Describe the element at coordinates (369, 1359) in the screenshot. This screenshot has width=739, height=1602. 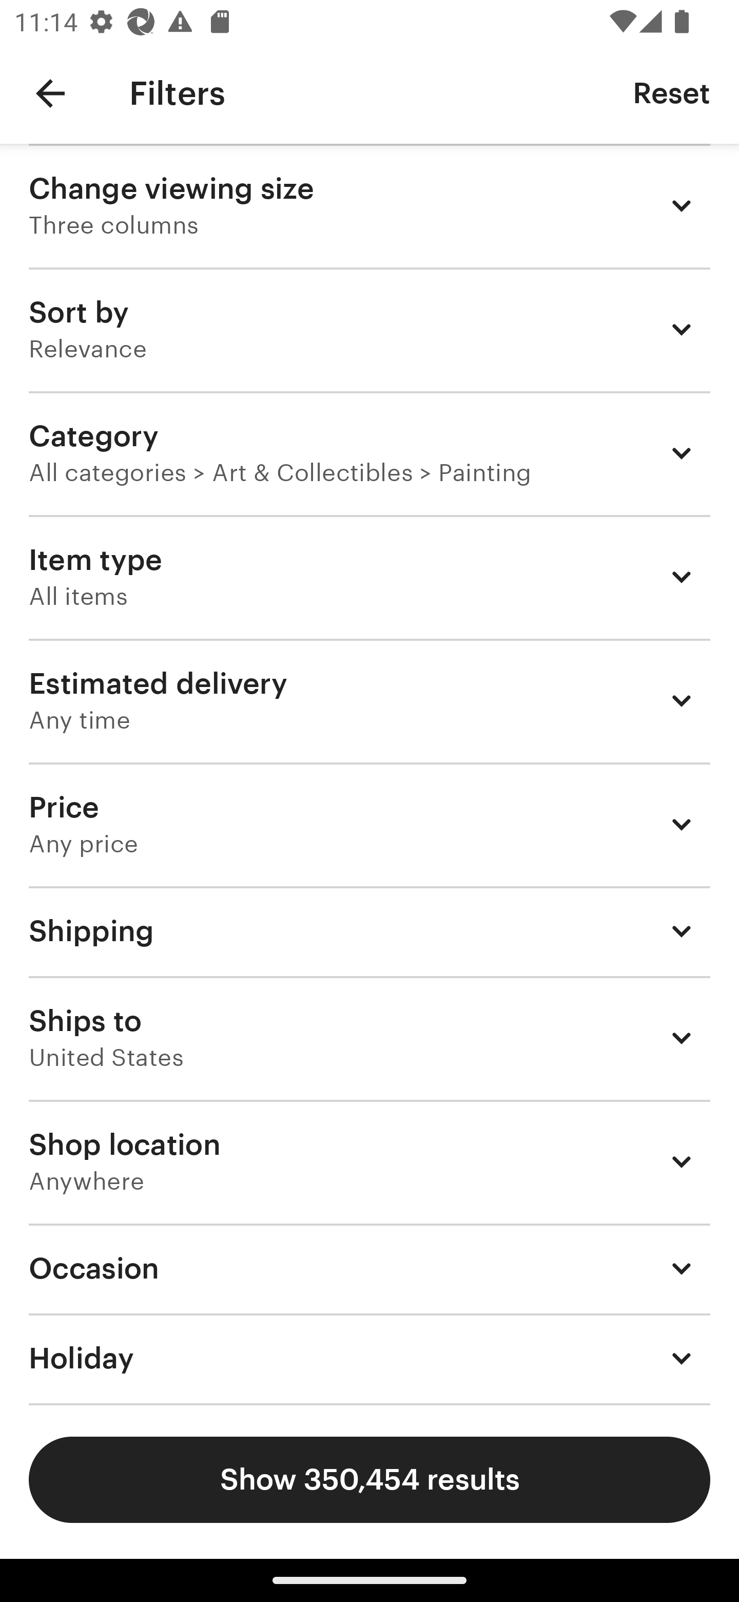
I see `Holiday` at that location.